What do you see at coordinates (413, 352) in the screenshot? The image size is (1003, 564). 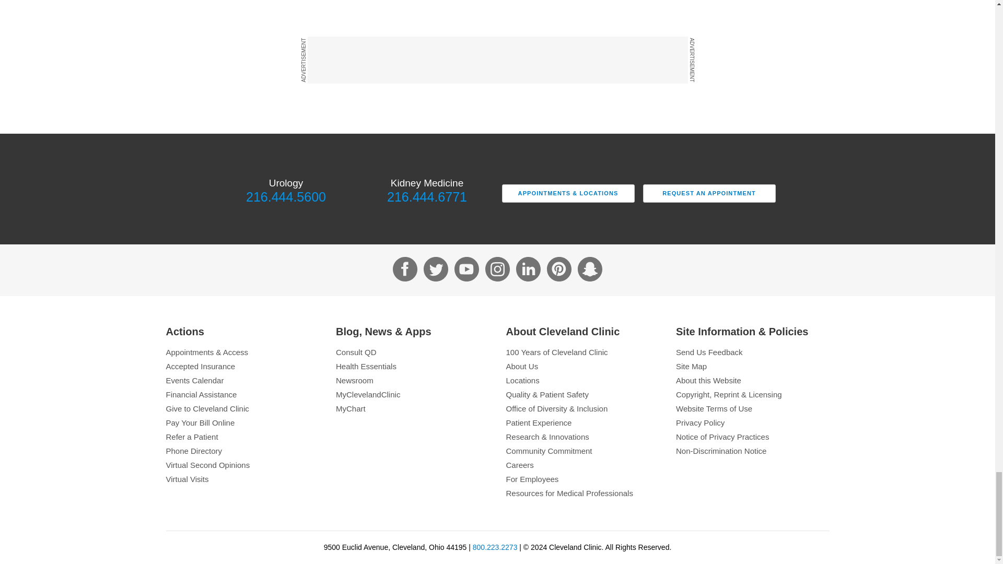 I see `Consult QD` at bounding box center [413, 352].